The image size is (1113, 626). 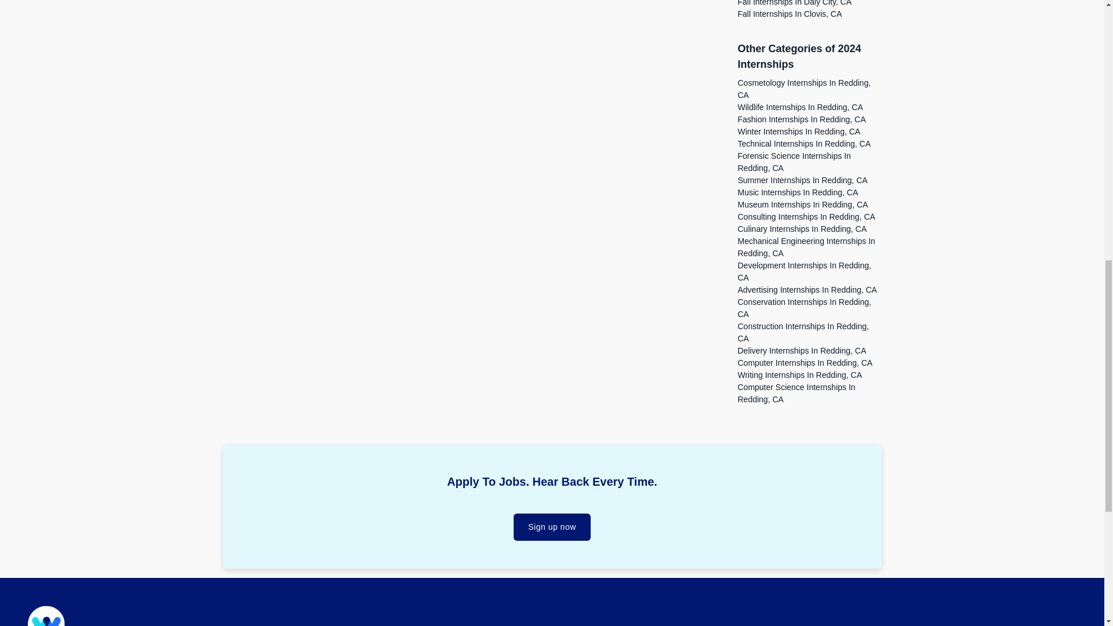 What do you see at coordinates (799, 132) in the screenshot?
I see `Winter Internships In Redding, CA` at bounding box center [799, 132].